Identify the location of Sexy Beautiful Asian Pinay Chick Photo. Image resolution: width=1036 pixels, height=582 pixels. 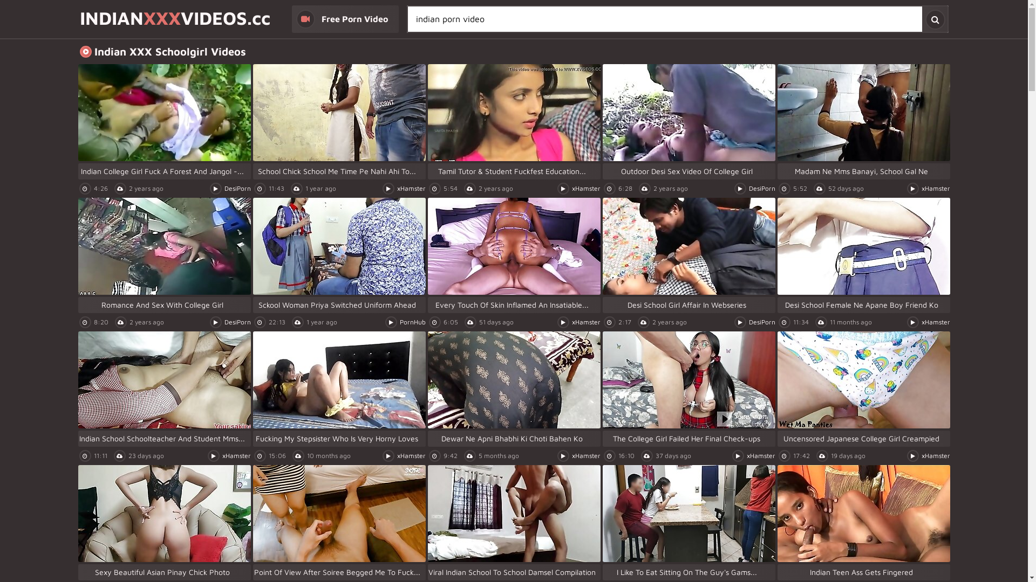
(164, 523).